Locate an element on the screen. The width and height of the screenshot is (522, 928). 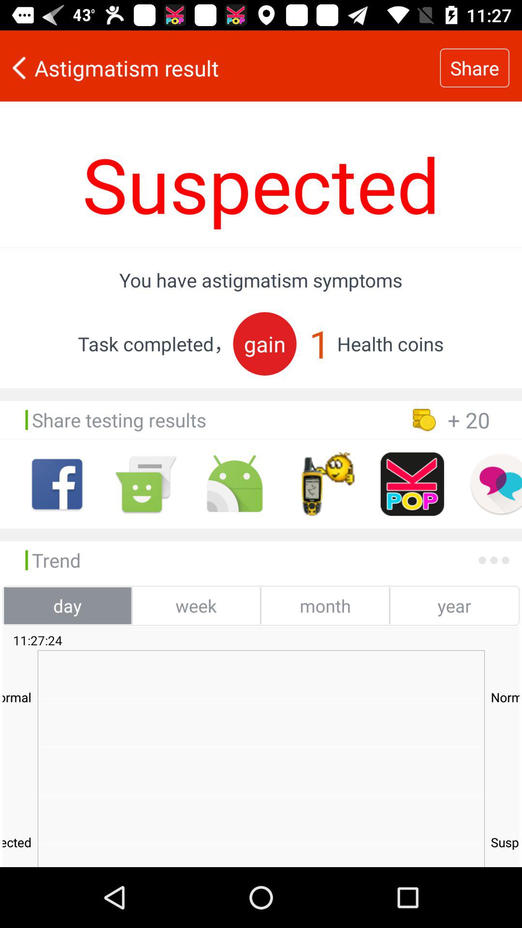
share results in text message is located at coordinates (146, 484).